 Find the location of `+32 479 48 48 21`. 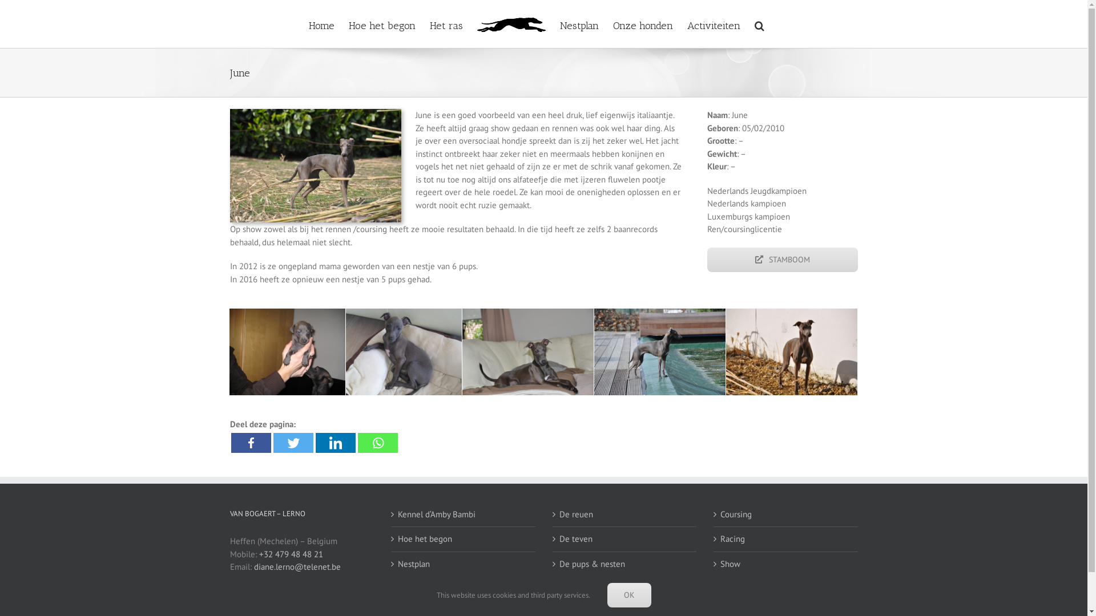

+32 479 48 48 21 is located at coordinates (291, 554).